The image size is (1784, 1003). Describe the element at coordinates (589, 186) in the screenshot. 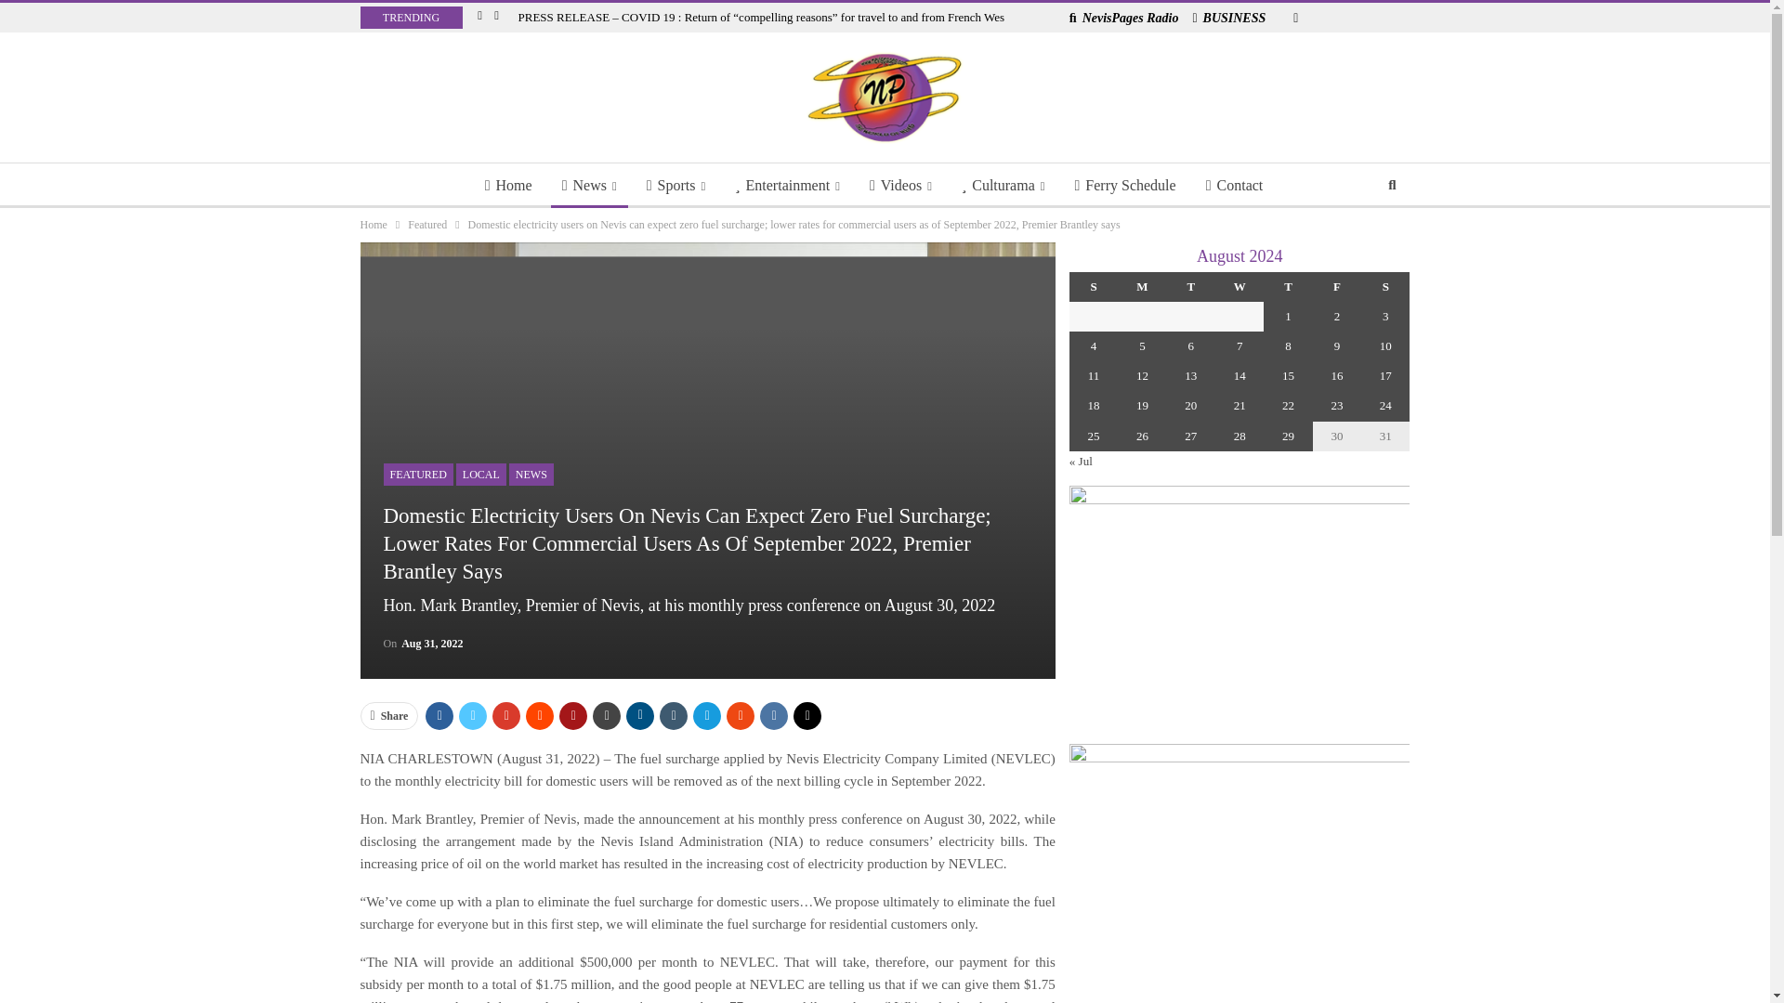

I see `News` at that location.